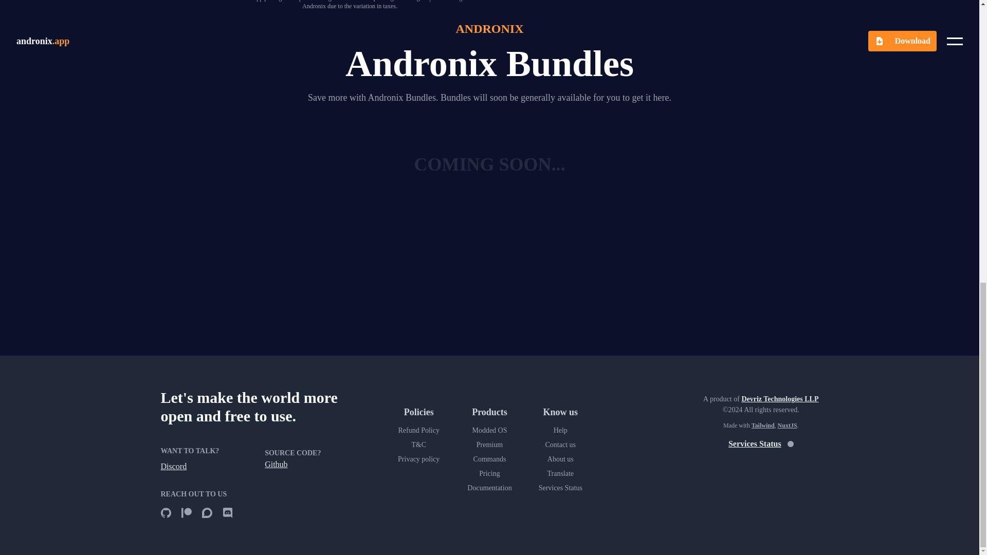 This screenshot has height=555, width=987. What do you see at coordinates (489, 445) in the screenshot?
I see `Premium` at bounding box center [489, 445].